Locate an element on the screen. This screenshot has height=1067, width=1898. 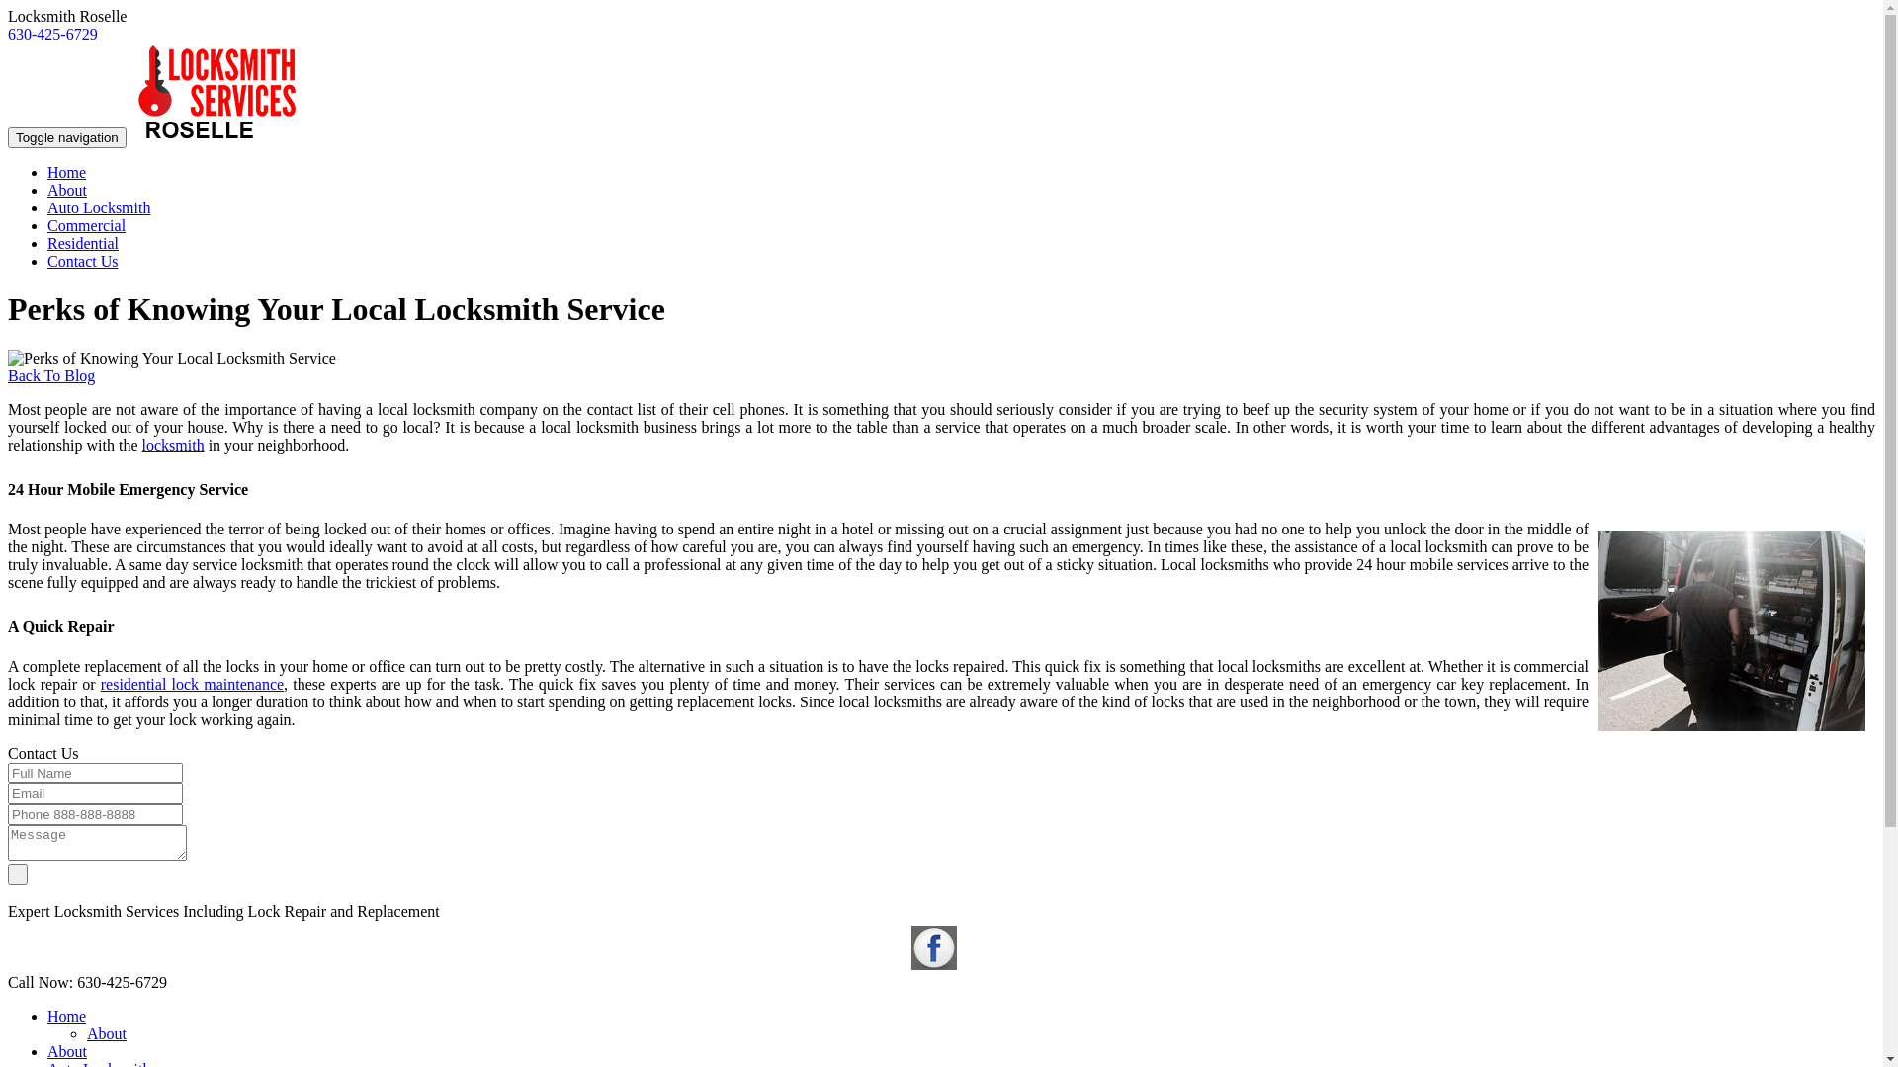
Back To Blog is located at coordinates (51, 375).